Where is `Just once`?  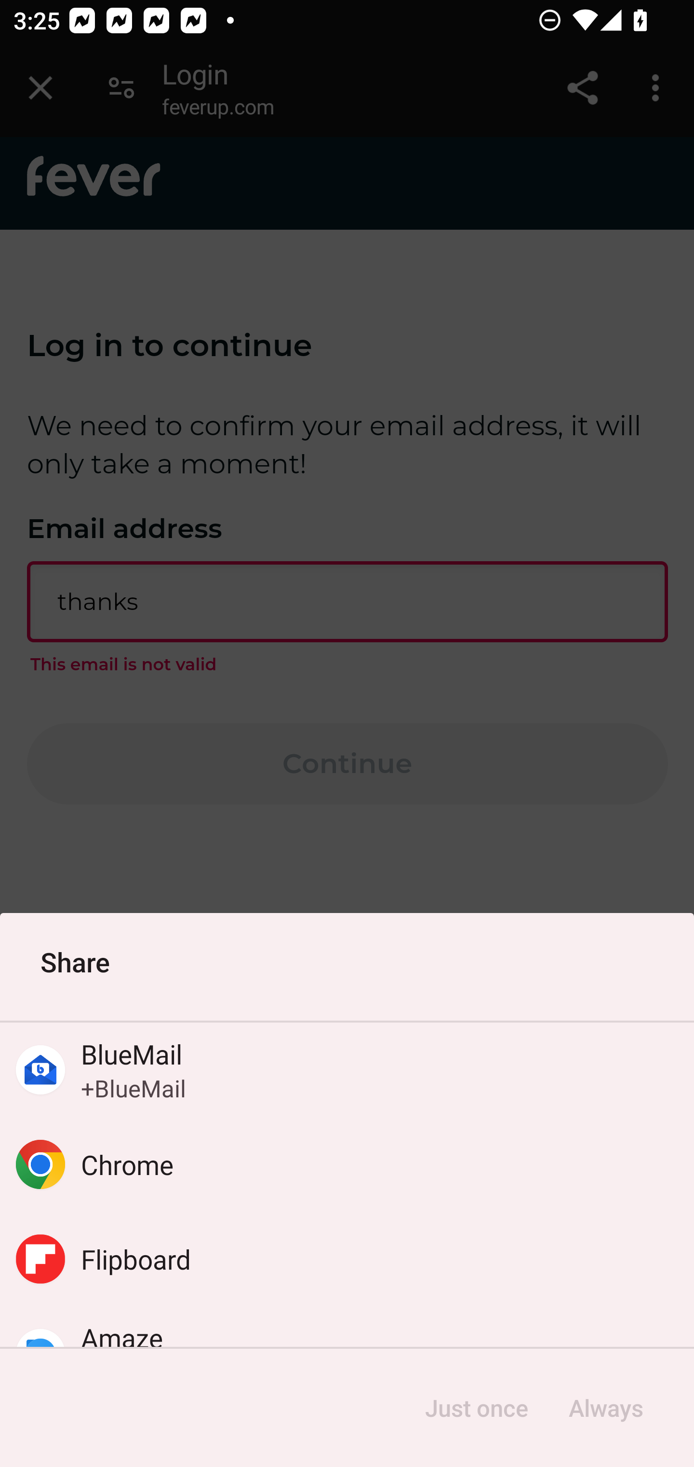 Just once is located at coordinates (476, 1408).